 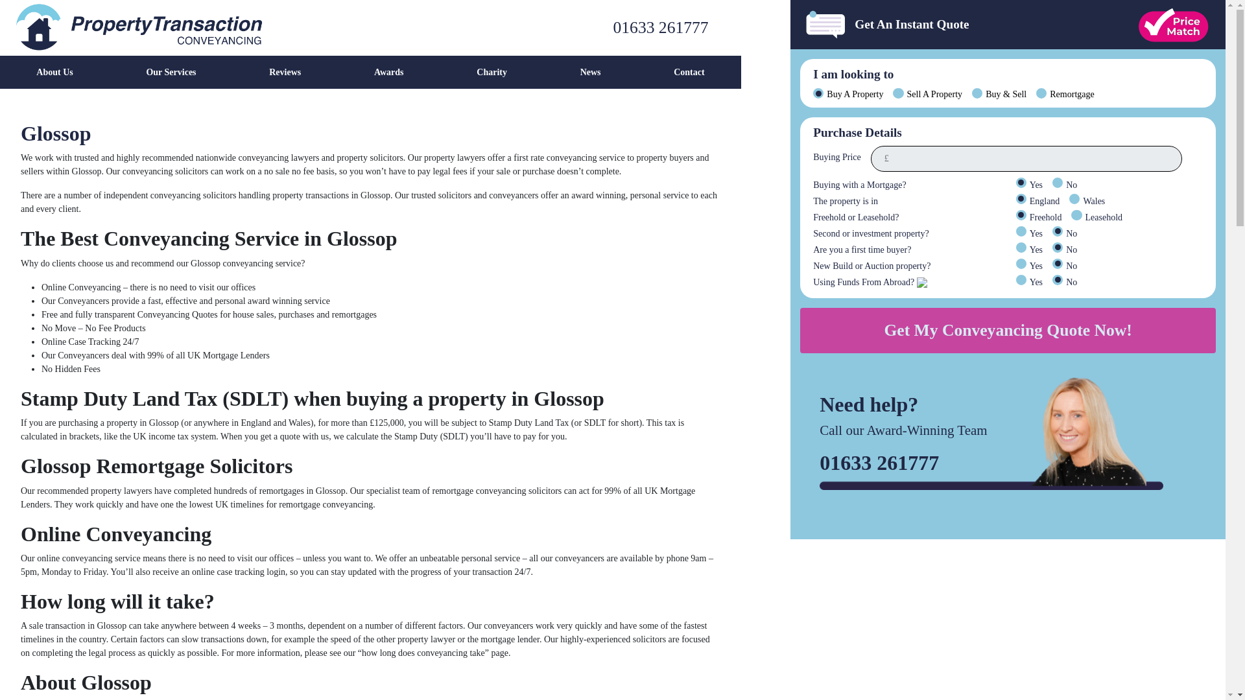 I want to click on Get My Conveyancing Quote Now!, so click(x=1008, y=331).